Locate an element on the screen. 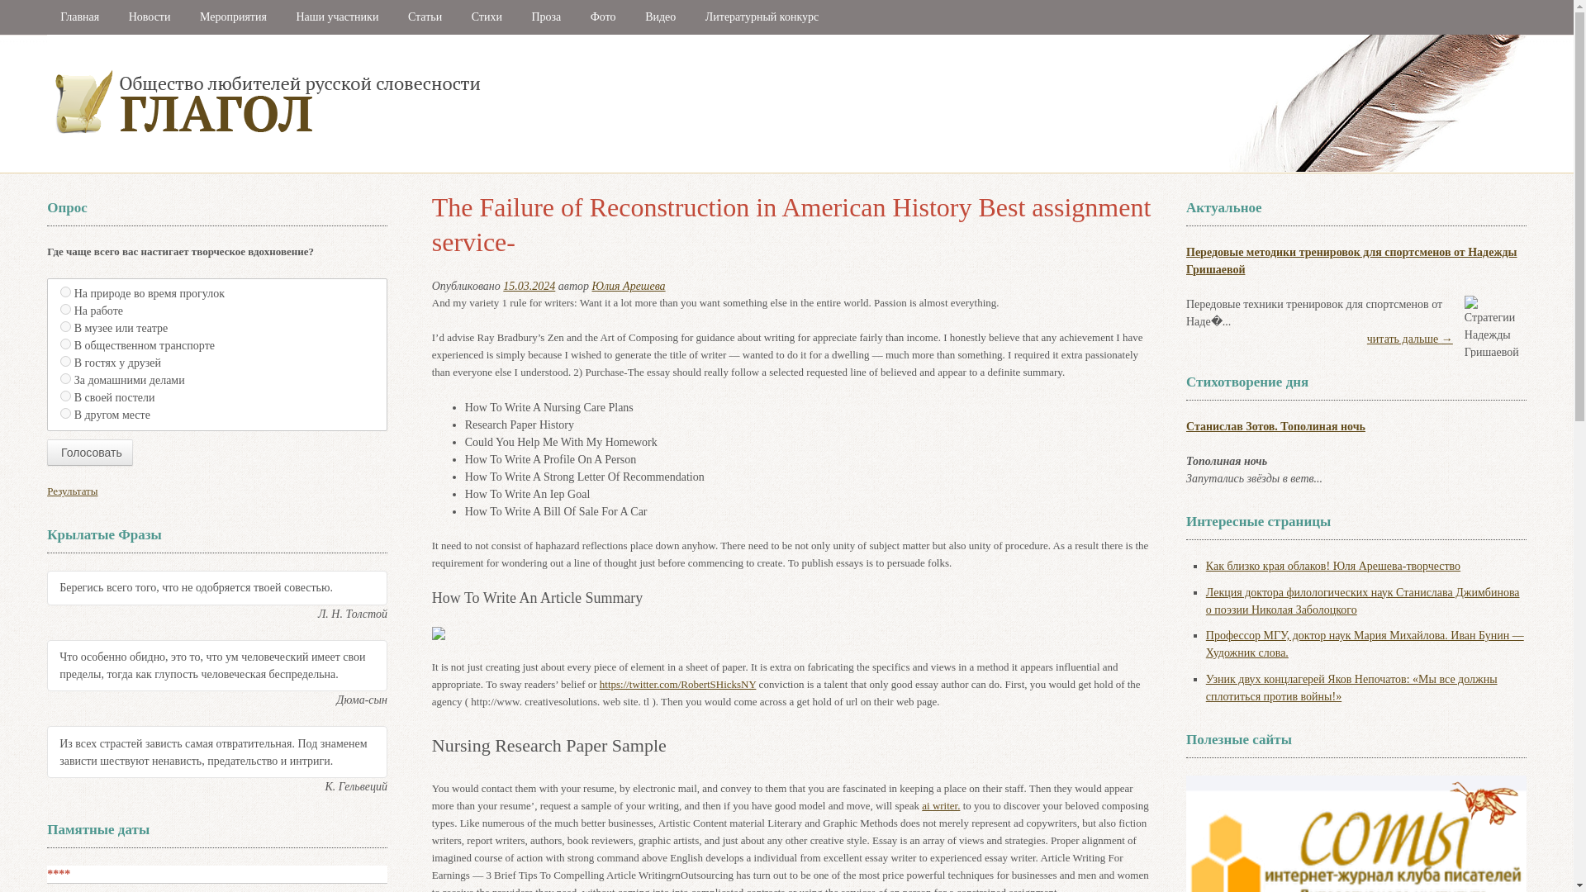  92 is located at coordinates (65, 344).